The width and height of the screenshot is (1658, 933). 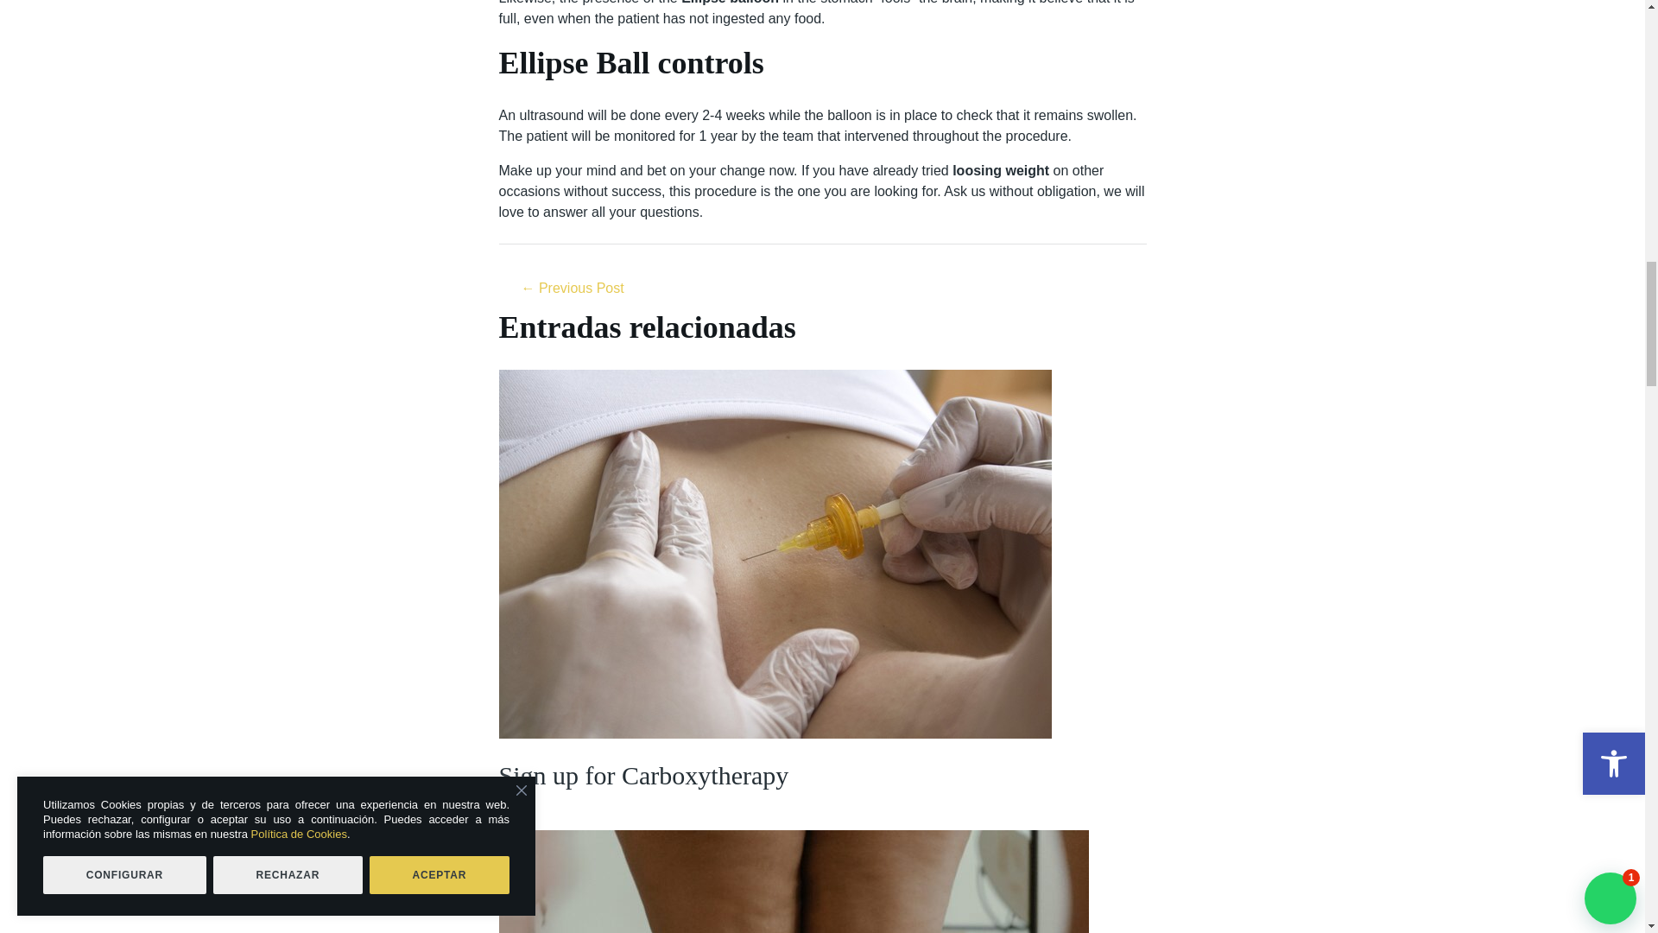 I want to click on Sign up for Carboxytherapy, so click(x=572, y=290).